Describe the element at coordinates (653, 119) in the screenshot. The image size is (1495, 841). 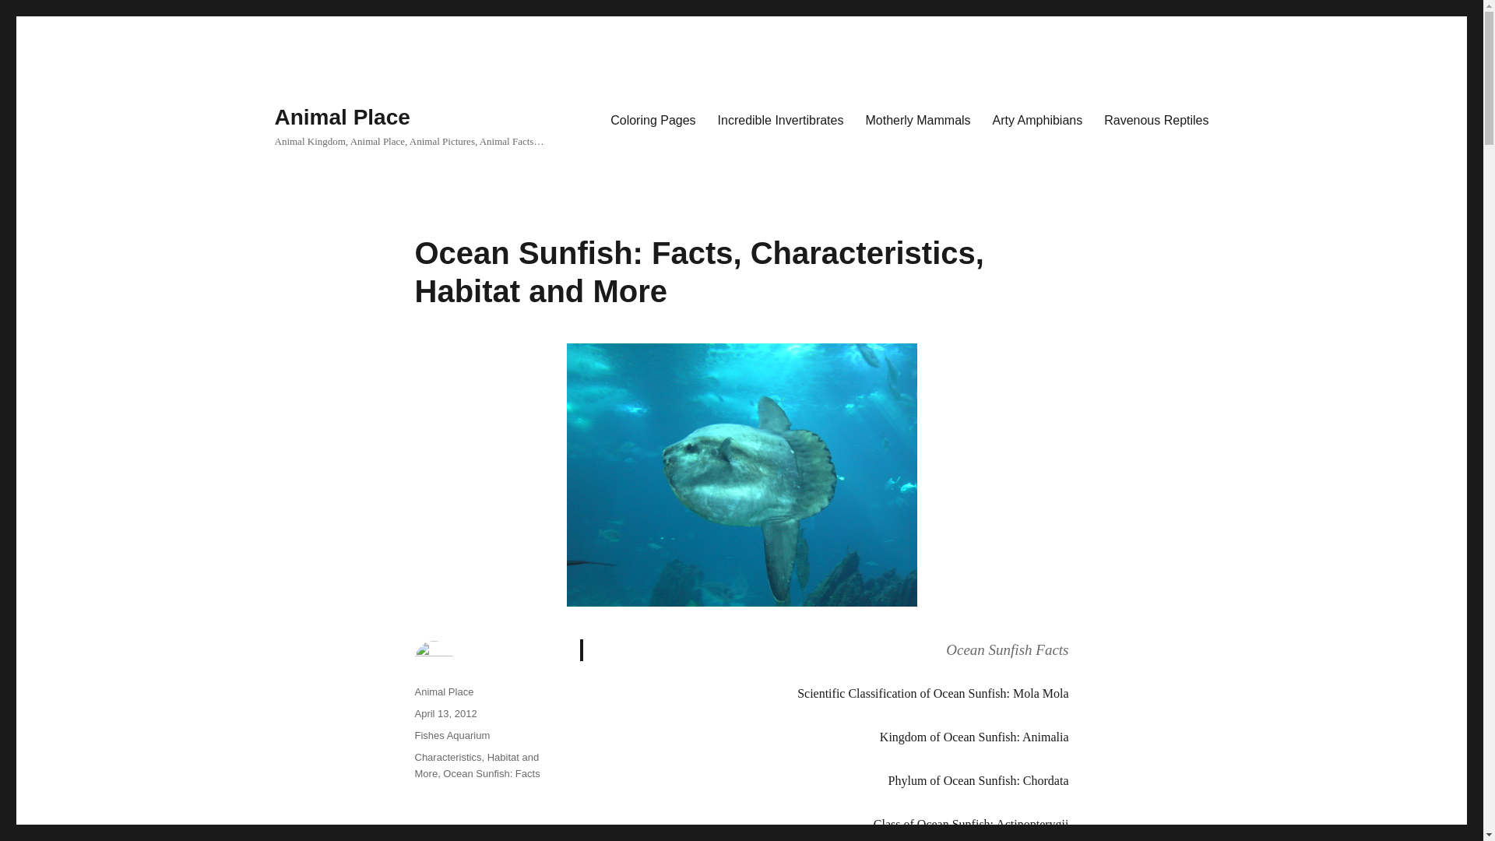
I see `Coloring Pages` at that location.